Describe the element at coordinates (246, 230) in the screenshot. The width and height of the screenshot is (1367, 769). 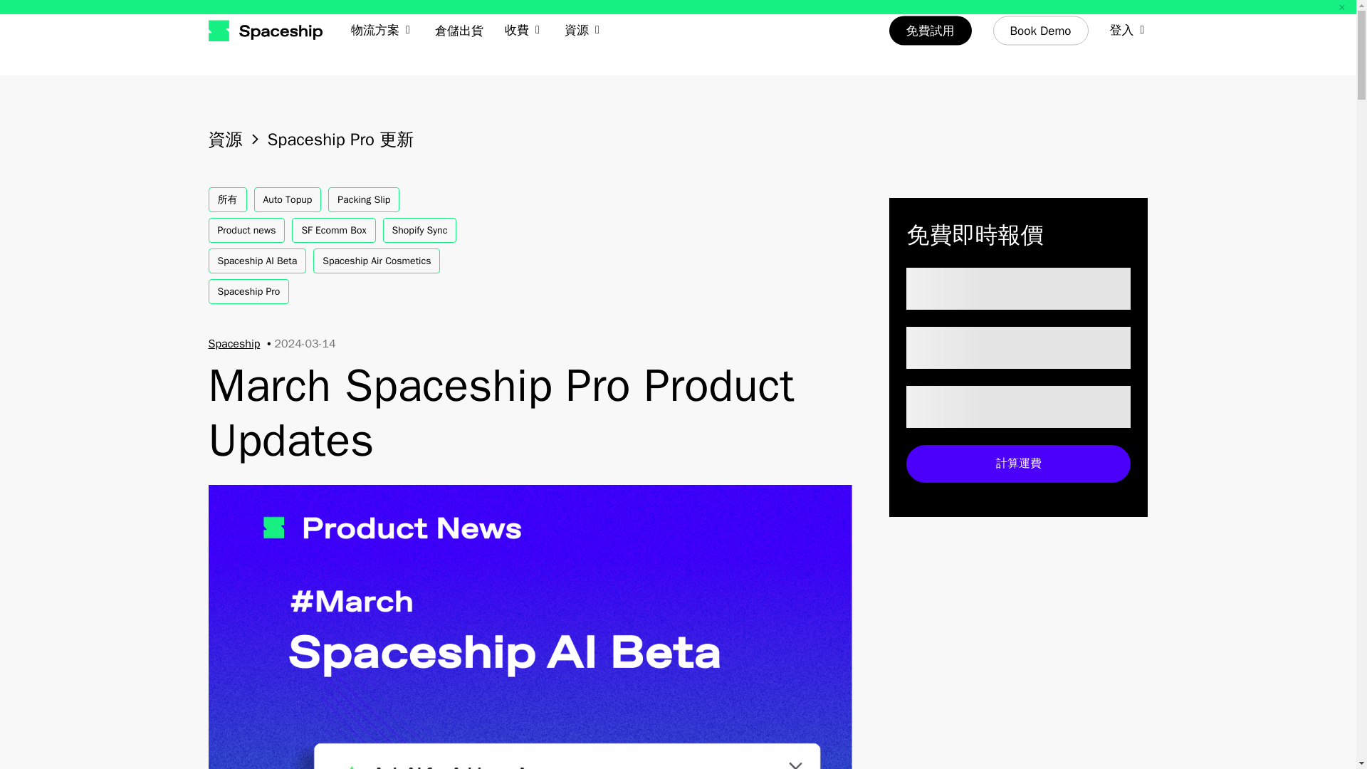
I see ` Product news` at that location.